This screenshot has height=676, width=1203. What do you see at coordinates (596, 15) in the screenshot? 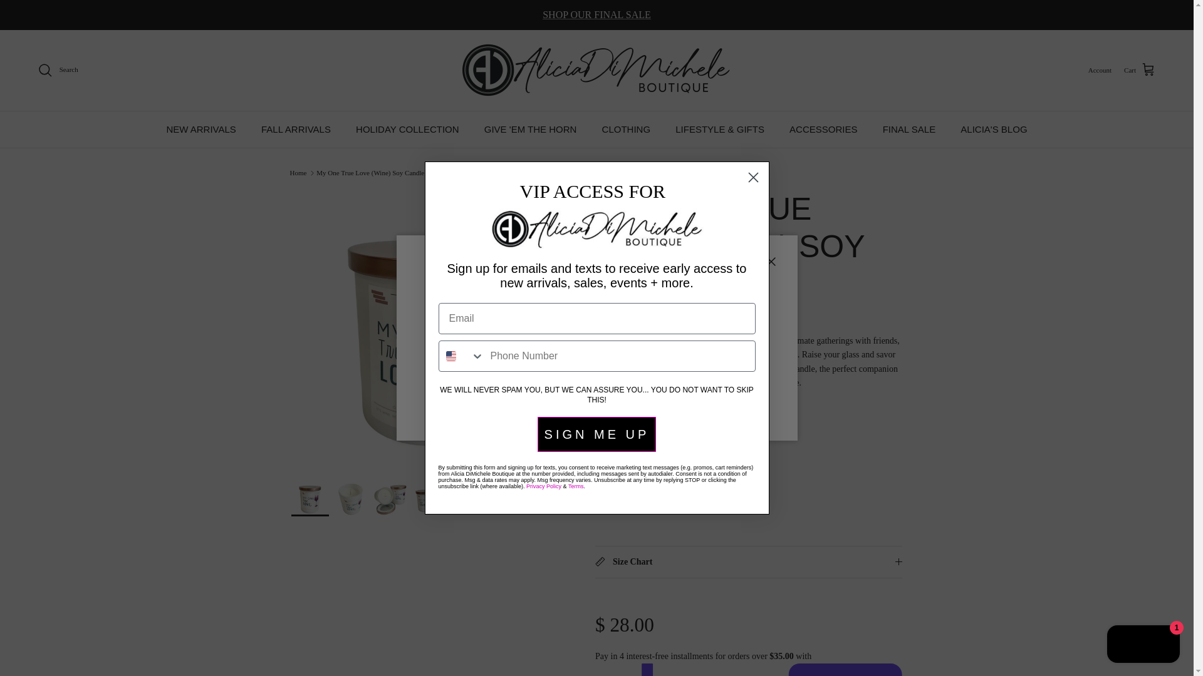
I see `Final Sale` at bounding box center [596, 15].